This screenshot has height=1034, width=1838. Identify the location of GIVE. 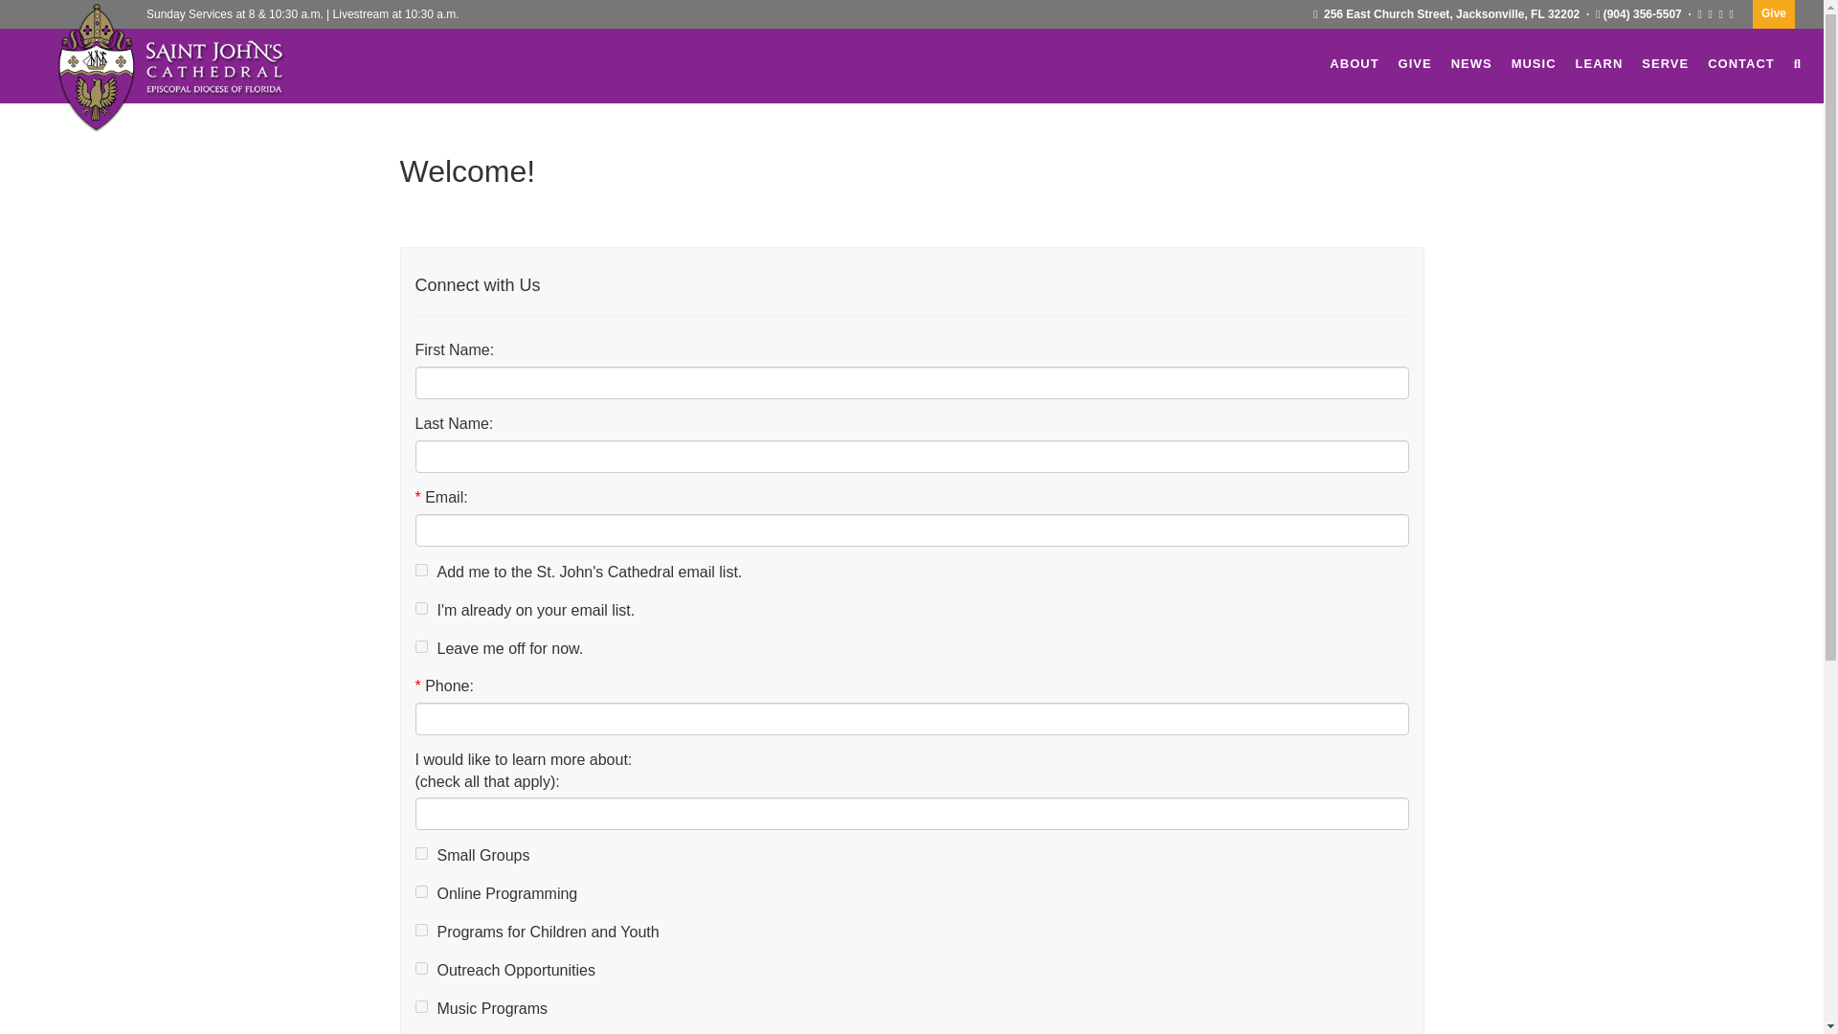
(1415, 63).